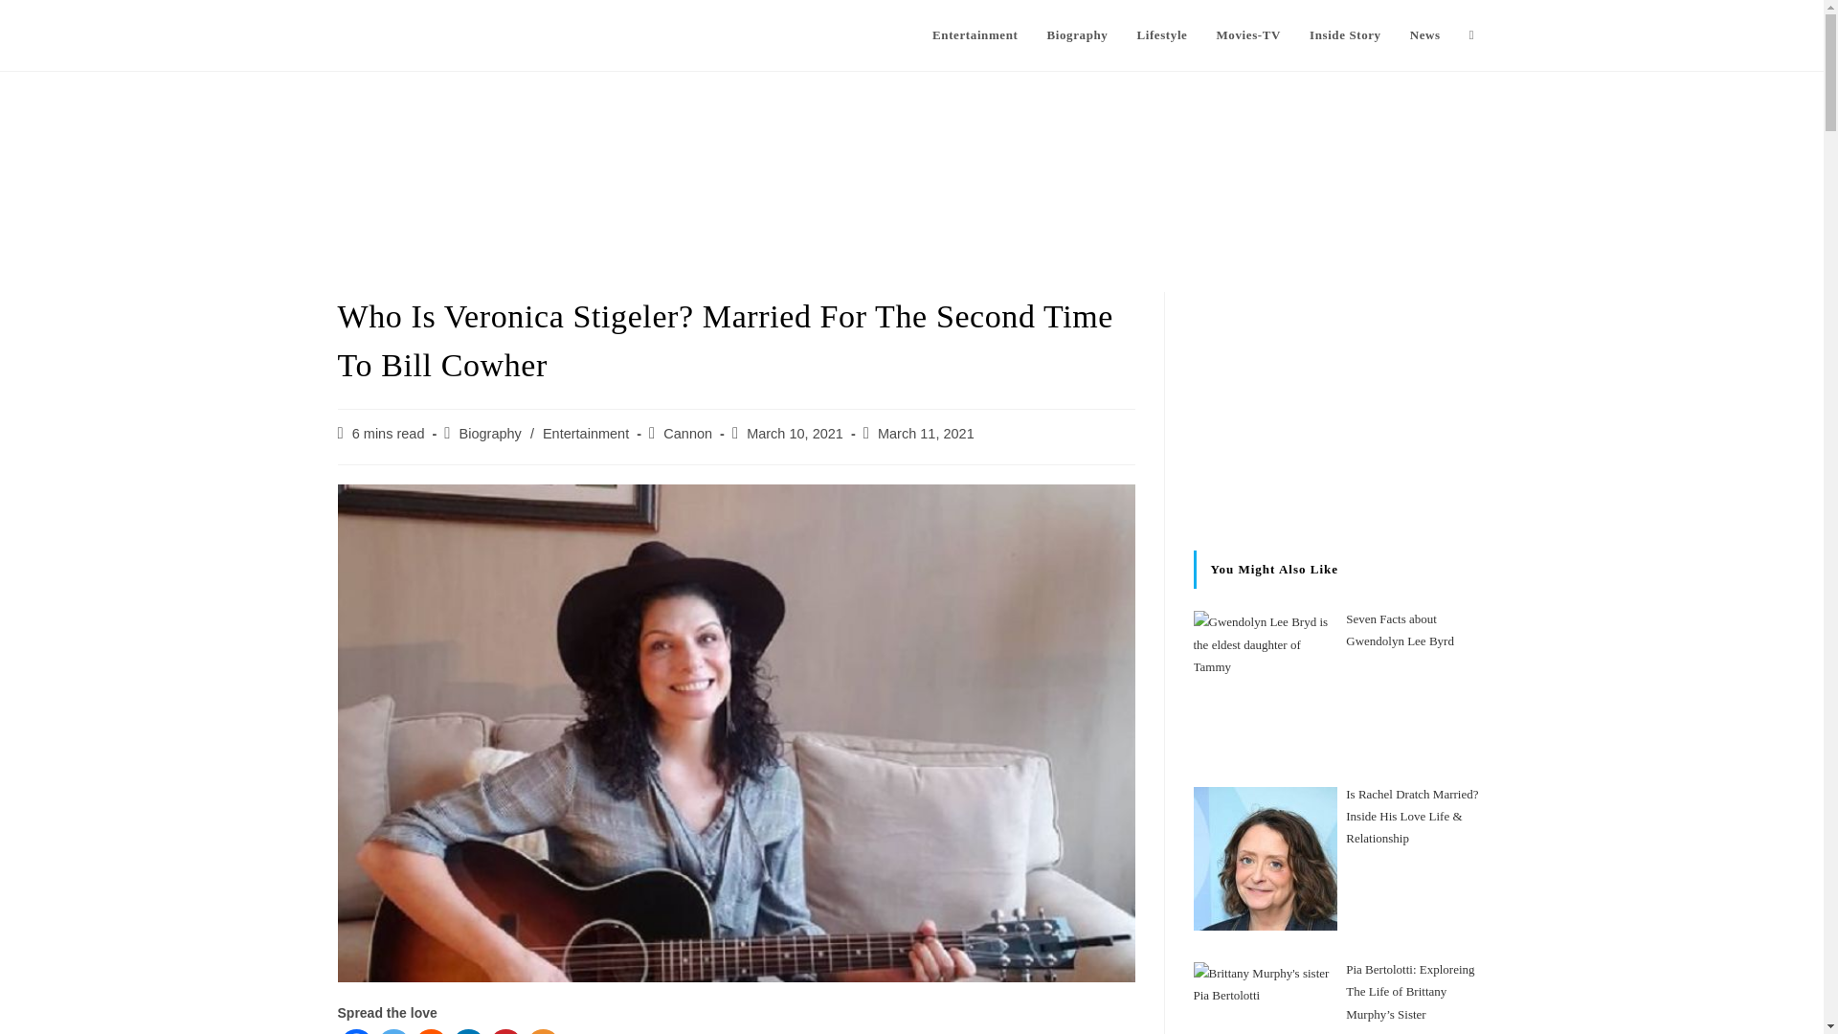 Image resolution: width=1838 pixels, height=1034 pixels. What do you see at coordinates (355, 1031) in the screenshot?
I see `Facebook` at bounding box center [355, 1031].